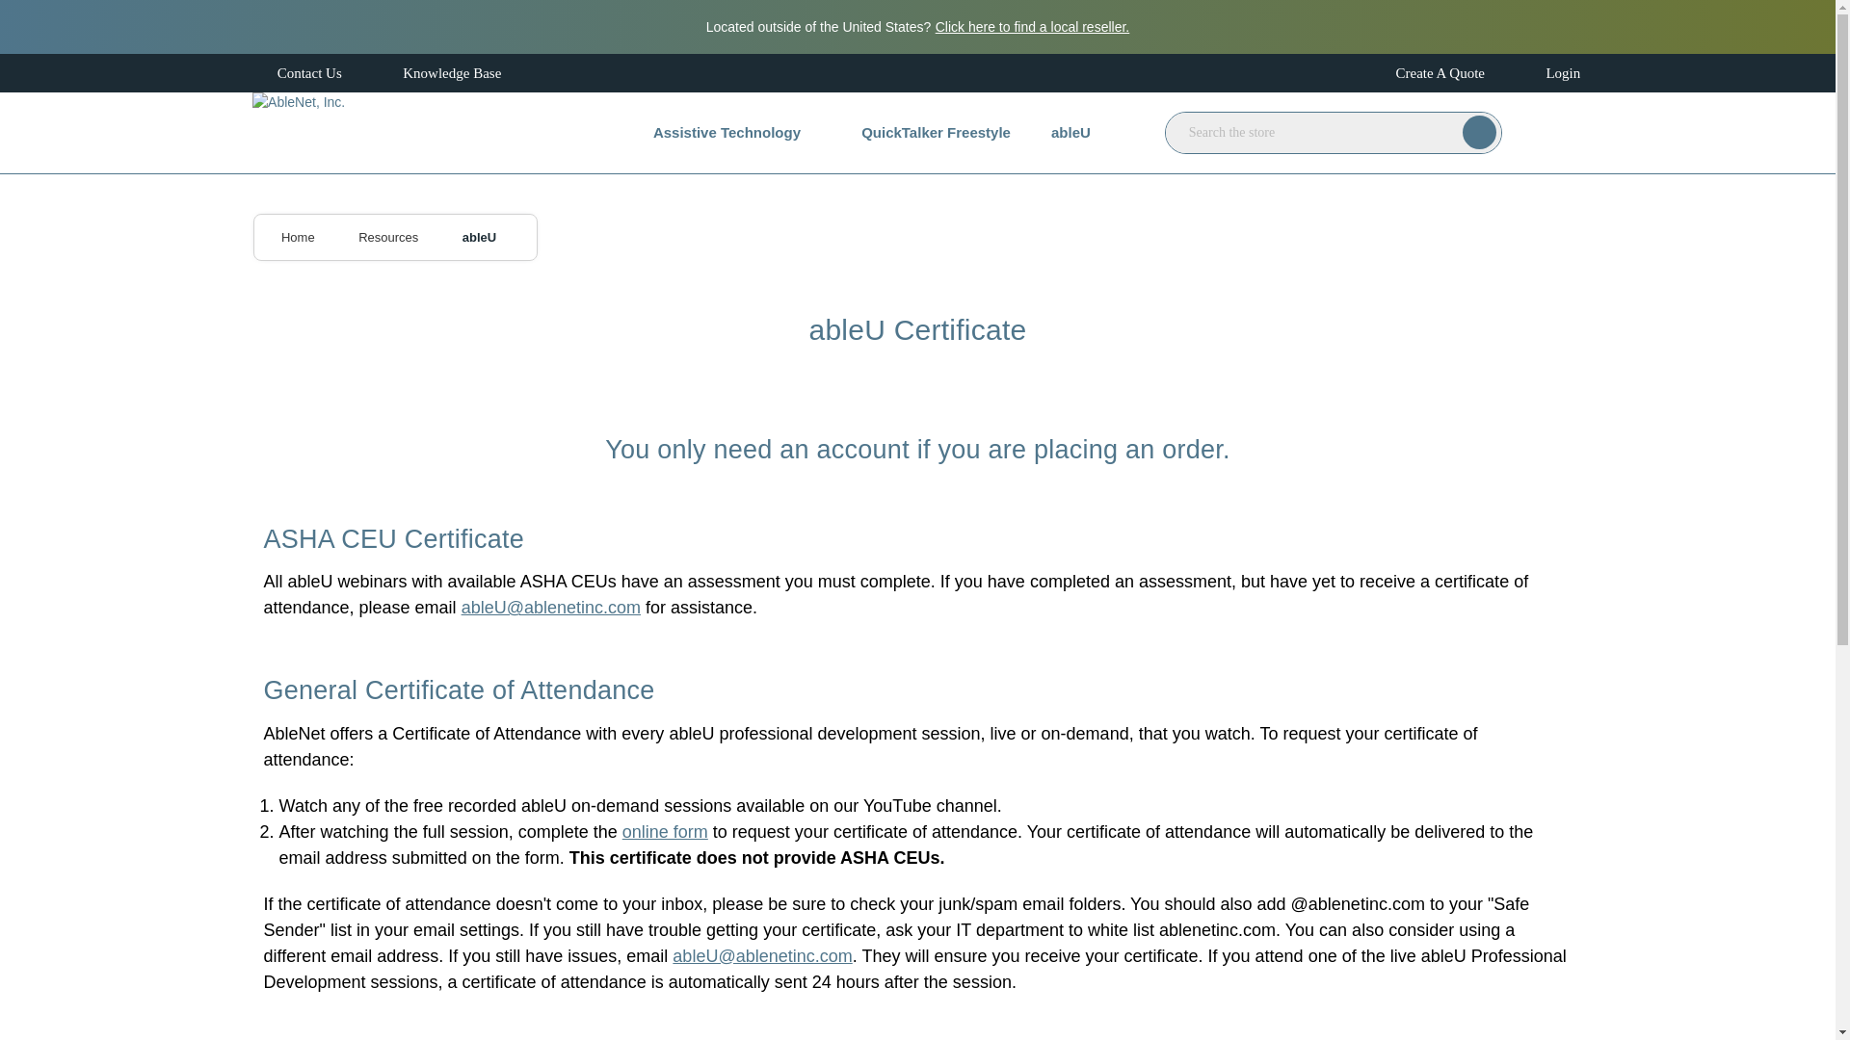 The height and width of the screenshot is (1040, 1850). Describe the element at coordinates (1547, 73) in the screenshot. I see `Login` at that location.